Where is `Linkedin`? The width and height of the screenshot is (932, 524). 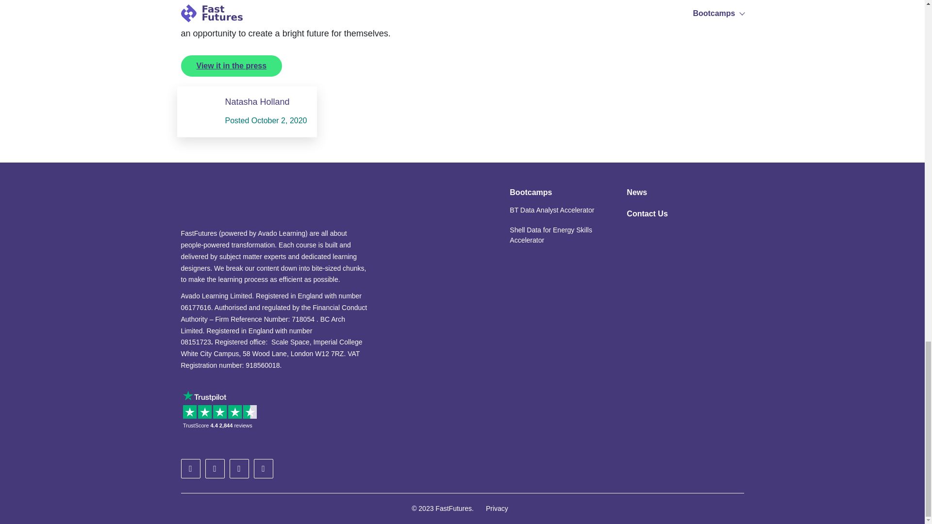
Linkedin is located at coordinates (215, 469).